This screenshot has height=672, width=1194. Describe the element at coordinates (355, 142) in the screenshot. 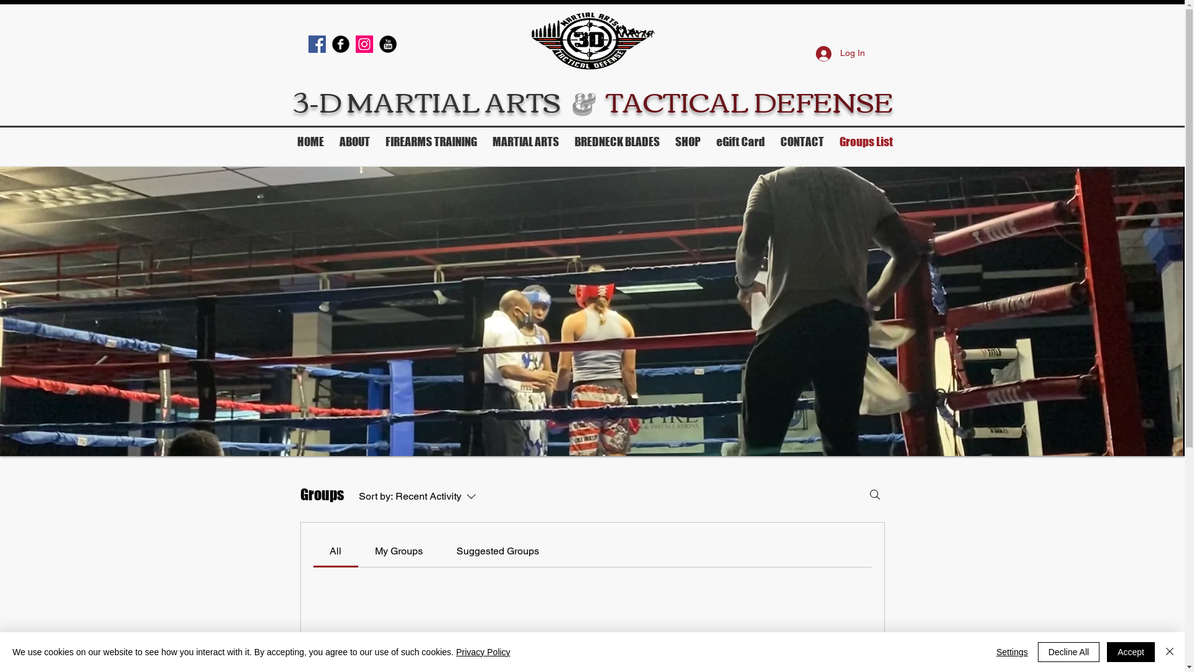

I see `ABOUT` at that location.